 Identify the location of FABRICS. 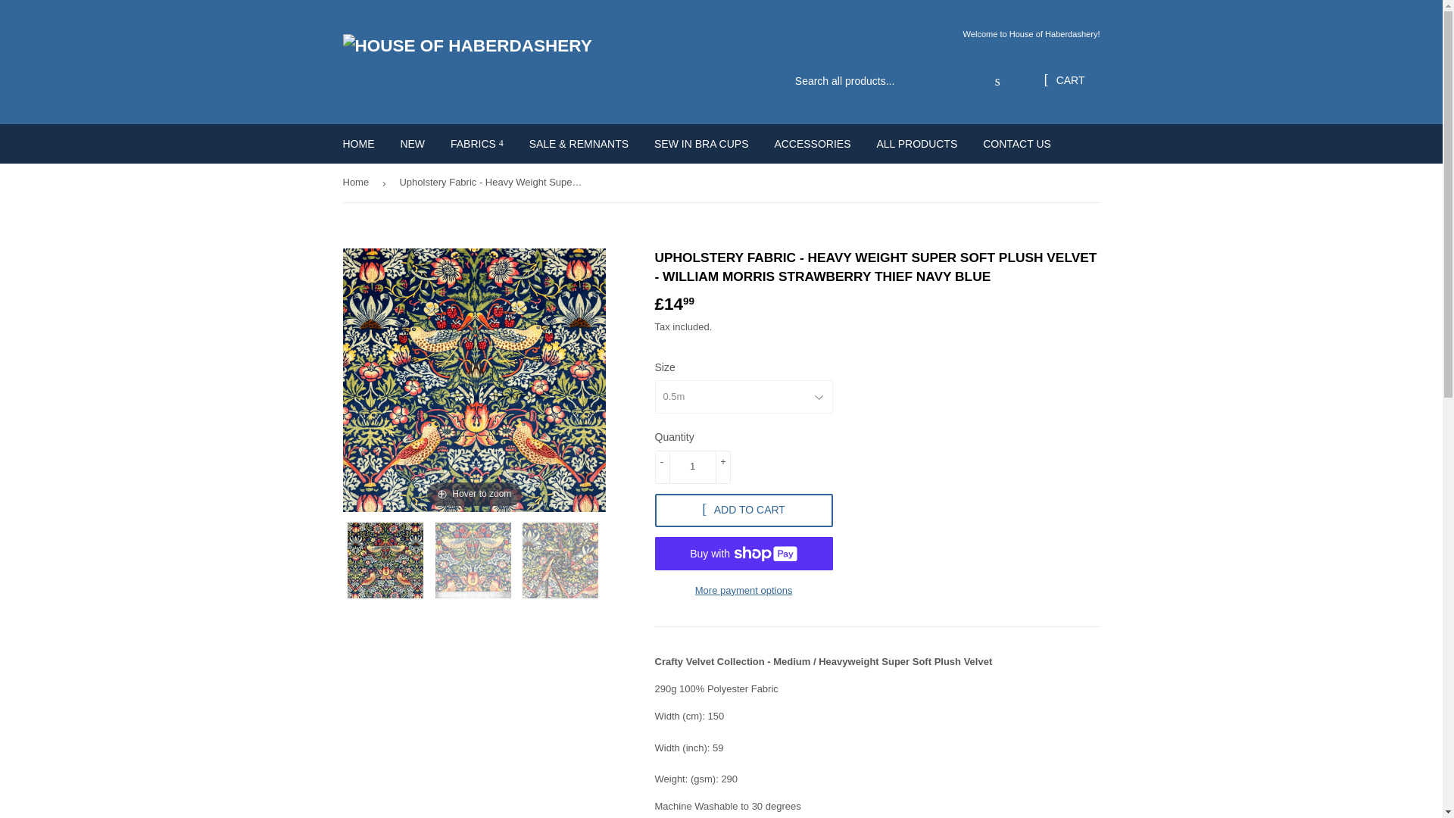
(476, 144).